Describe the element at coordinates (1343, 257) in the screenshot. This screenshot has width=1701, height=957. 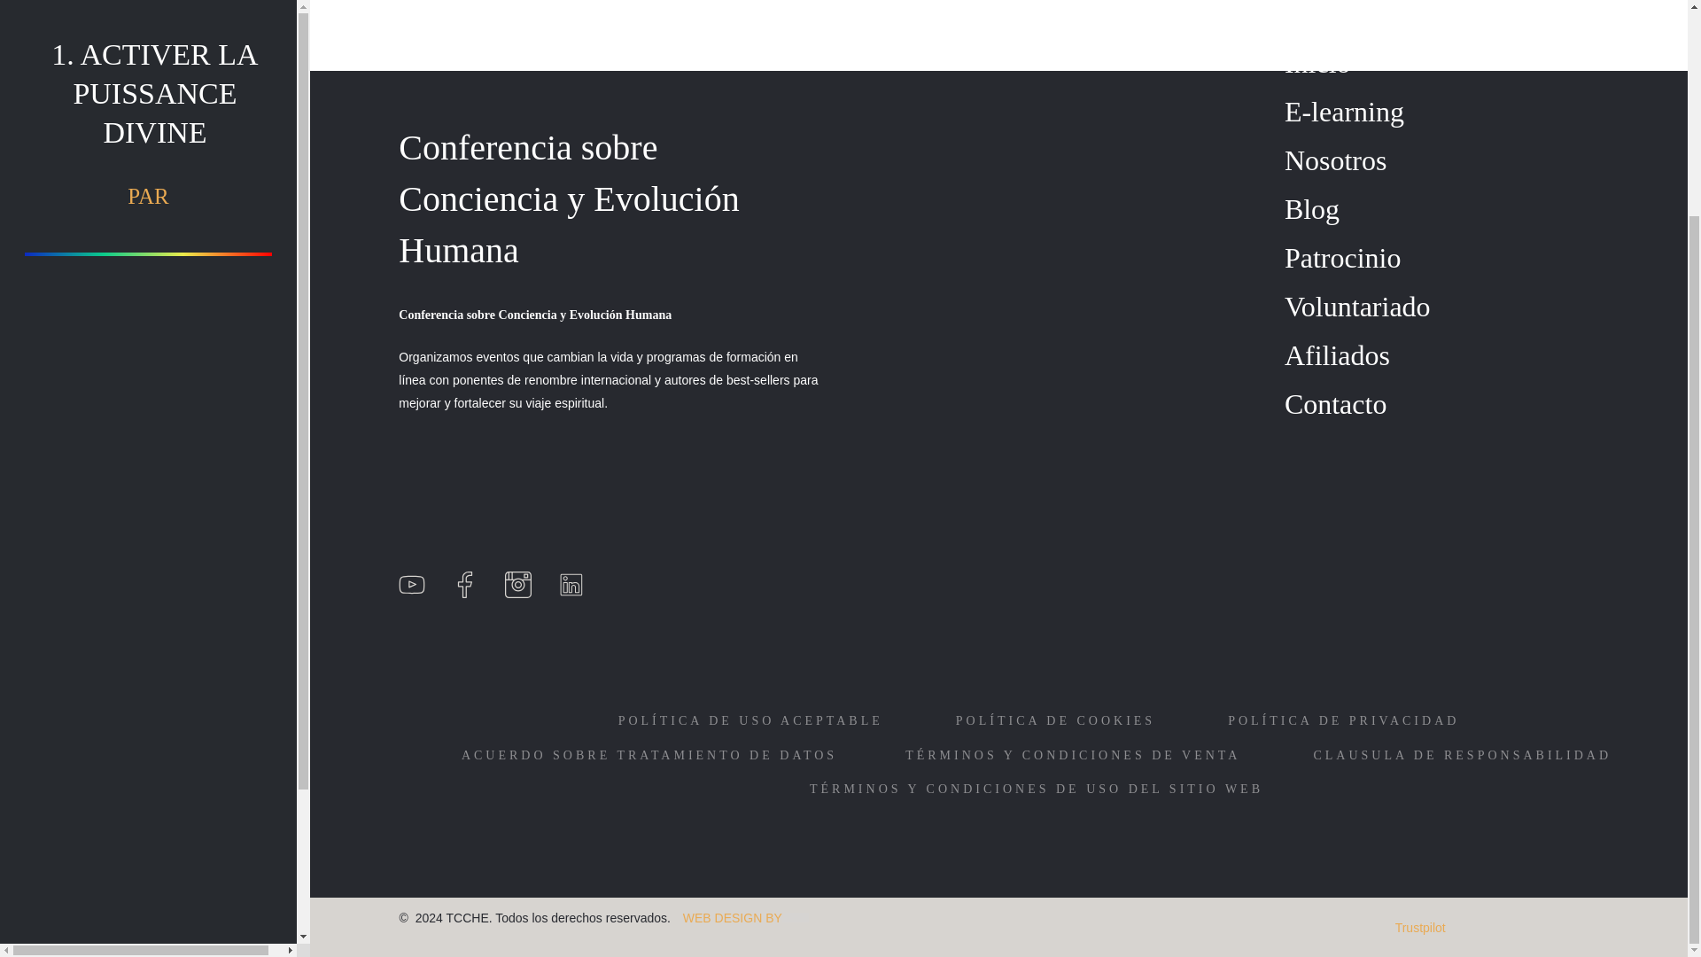
I see `Patrocinio` at that location.